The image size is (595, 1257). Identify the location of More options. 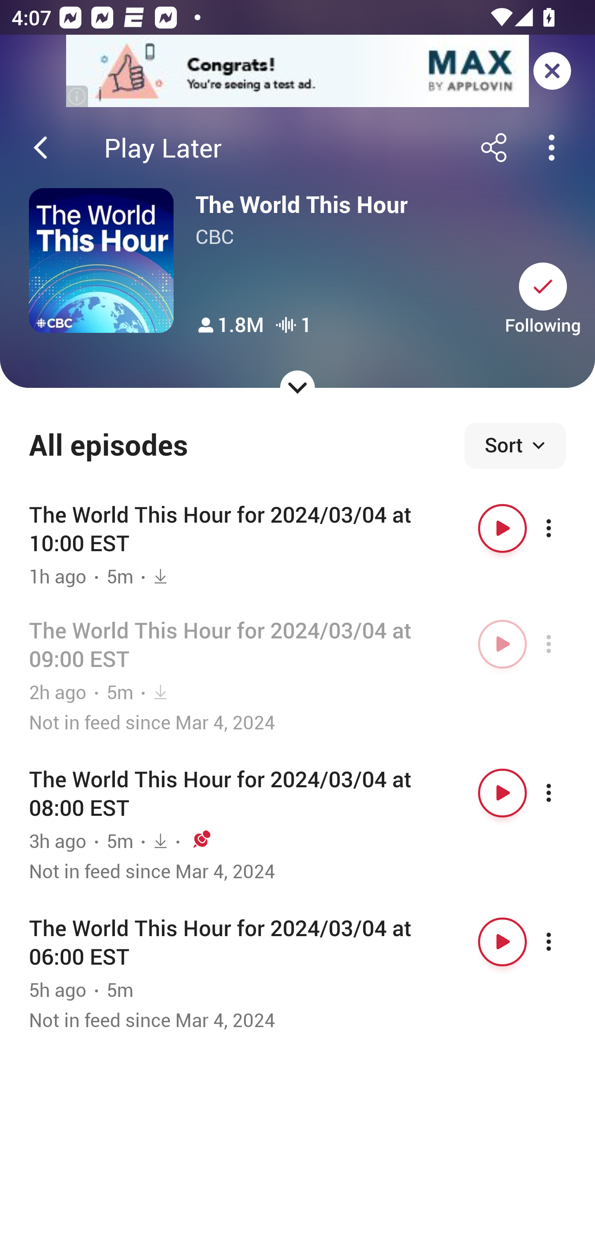
(563, 644).